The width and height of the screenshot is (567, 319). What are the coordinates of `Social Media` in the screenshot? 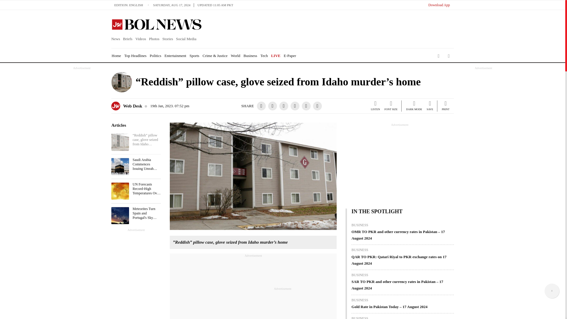 It's located at (186, 39).